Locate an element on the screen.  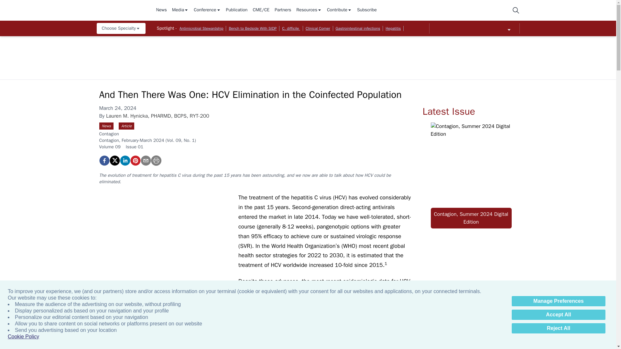
Conference is located at coordinates (207, 10).